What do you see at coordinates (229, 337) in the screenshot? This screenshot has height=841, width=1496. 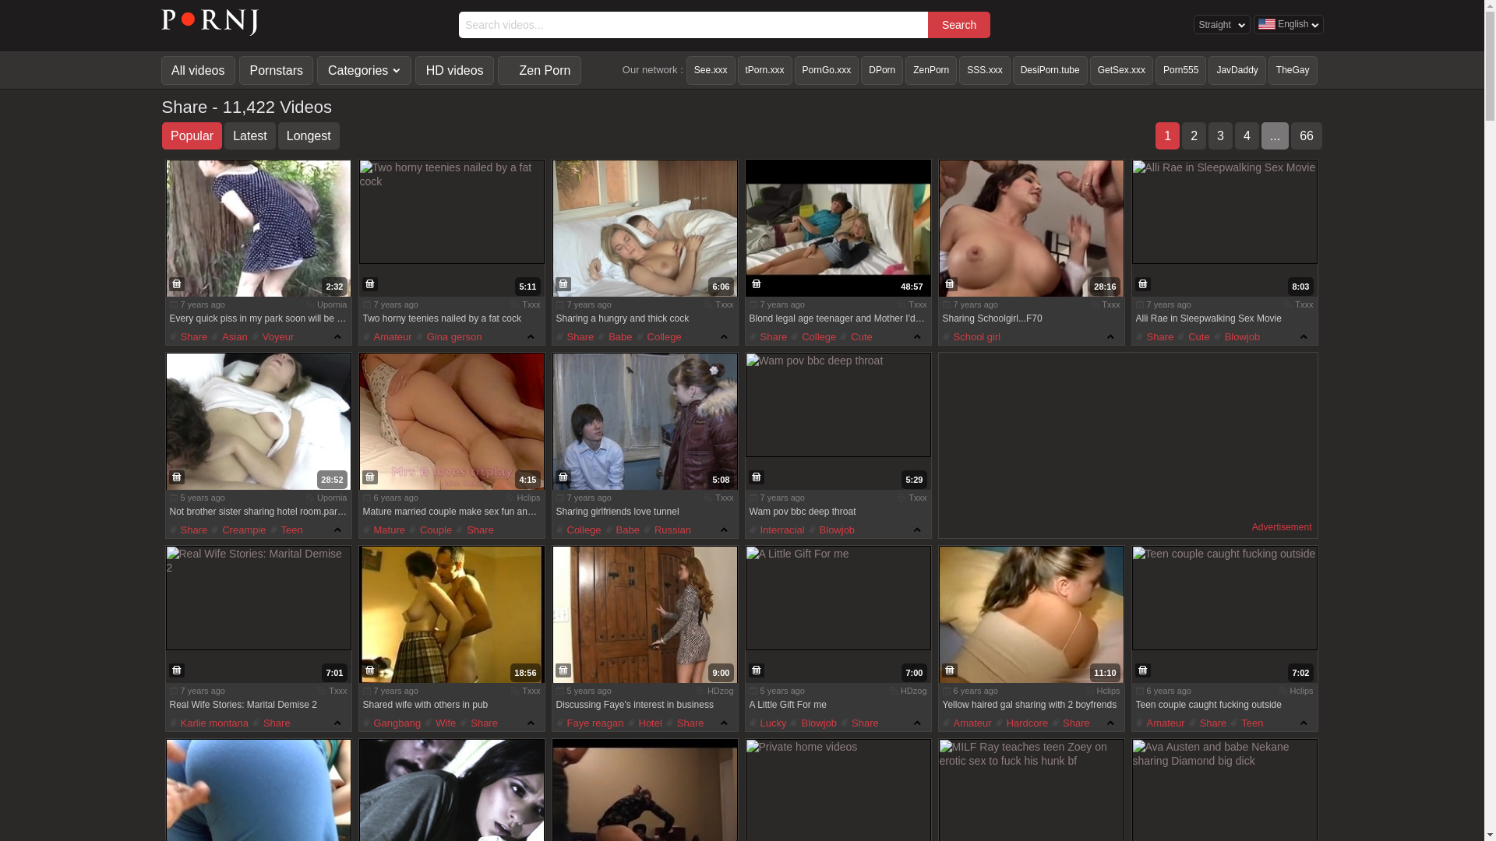 I see `Asian` at bounding box center [229, 337].